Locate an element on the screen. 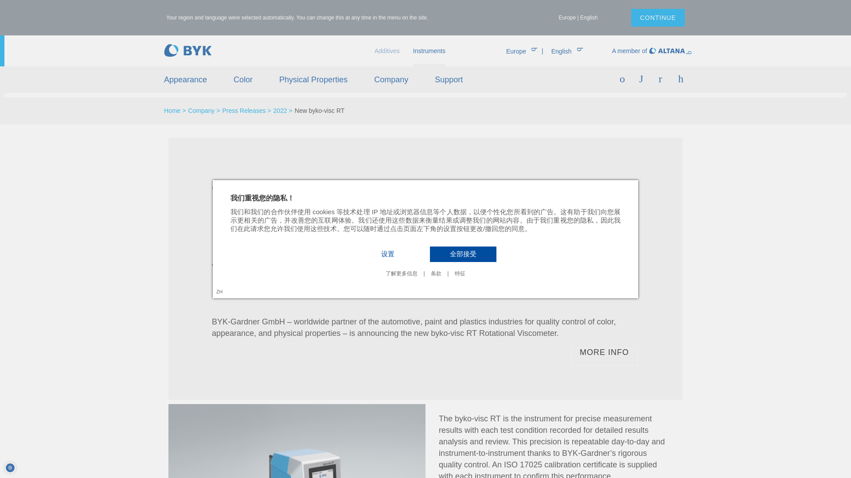 The width and height of the screenshot is (851, 478). Company is located at coordinates (204, 111).